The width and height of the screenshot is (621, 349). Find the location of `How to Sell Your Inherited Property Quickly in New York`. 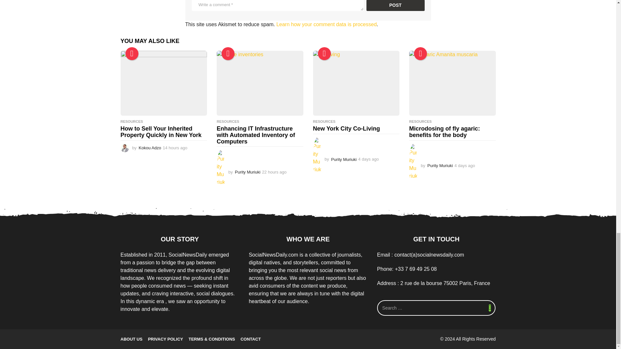

How to Sell Your Inherited Property Quickly in New York is located at coordinates (164, 83).